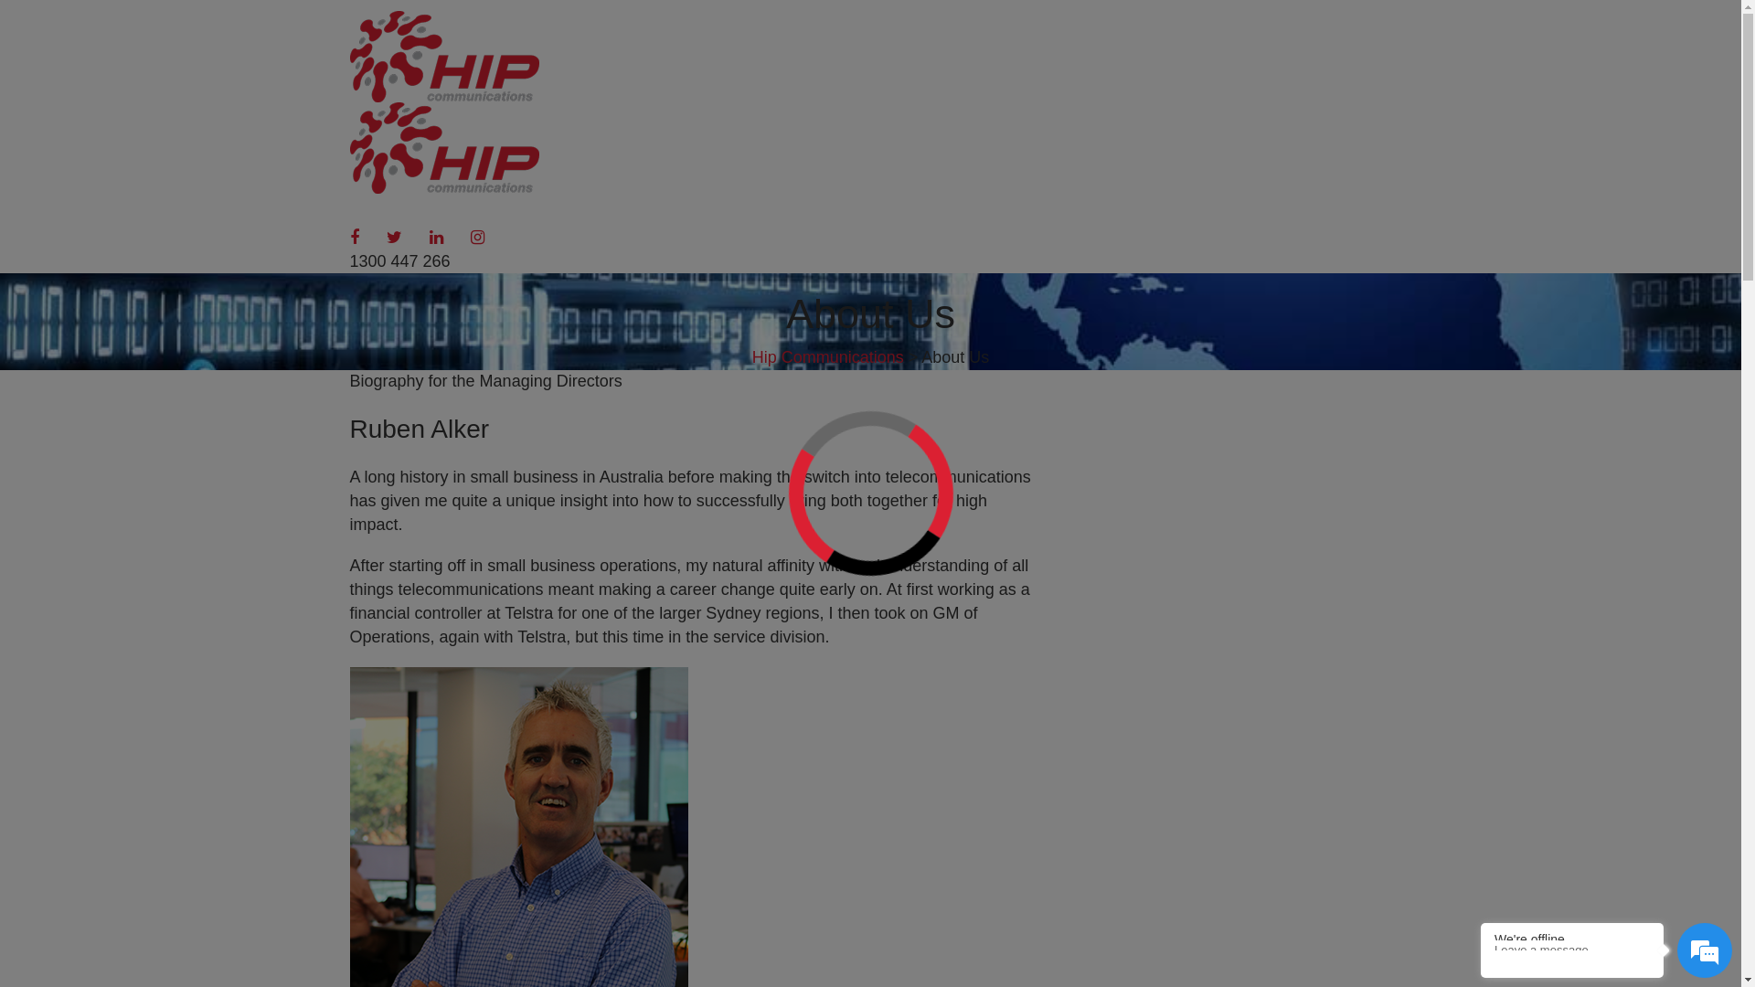  I want to click on twitter, so click(395, 238).